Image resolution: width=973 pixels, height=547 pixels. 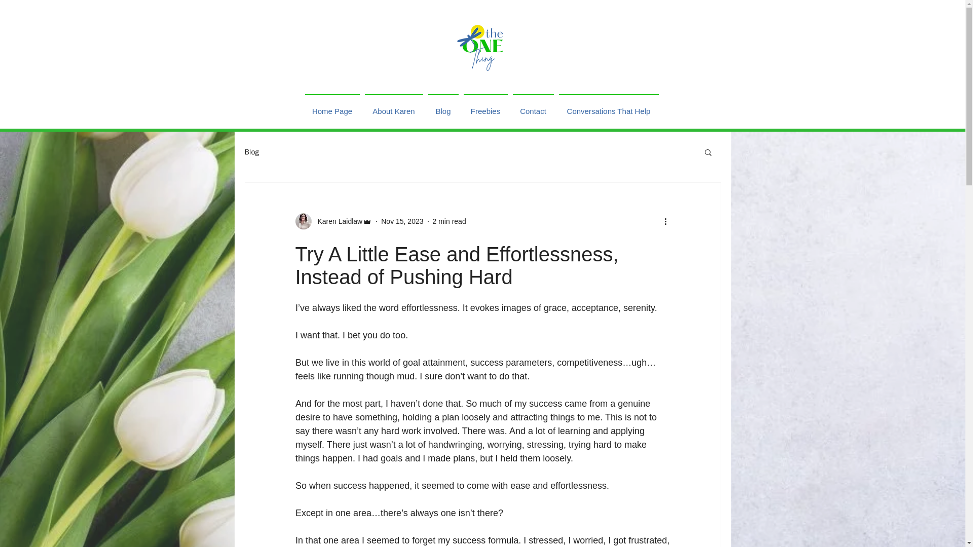 I want to click on Blog, so click(x=251, y=151).